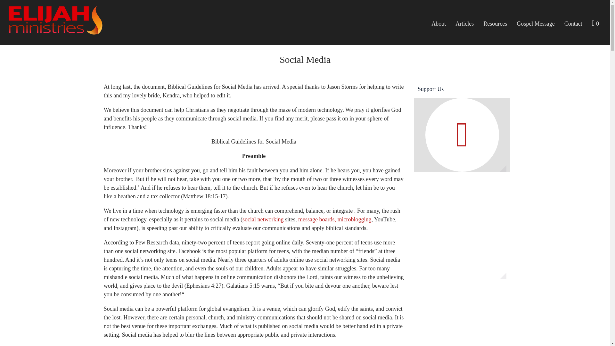  I want to click on social networking, so click(263, 219).